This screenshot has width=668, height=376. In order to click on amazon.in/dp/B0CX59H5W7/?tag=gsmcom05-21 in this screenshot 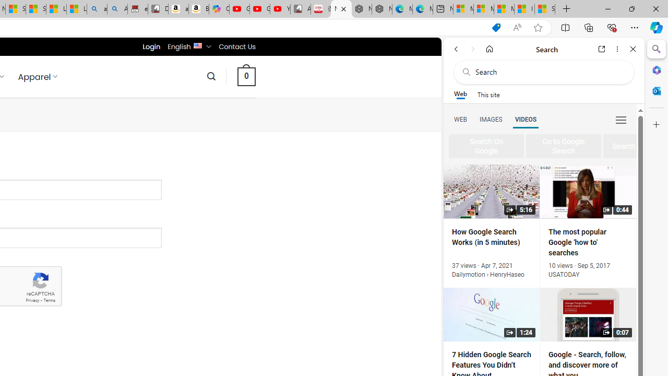, I will do `click(178, 9)`.